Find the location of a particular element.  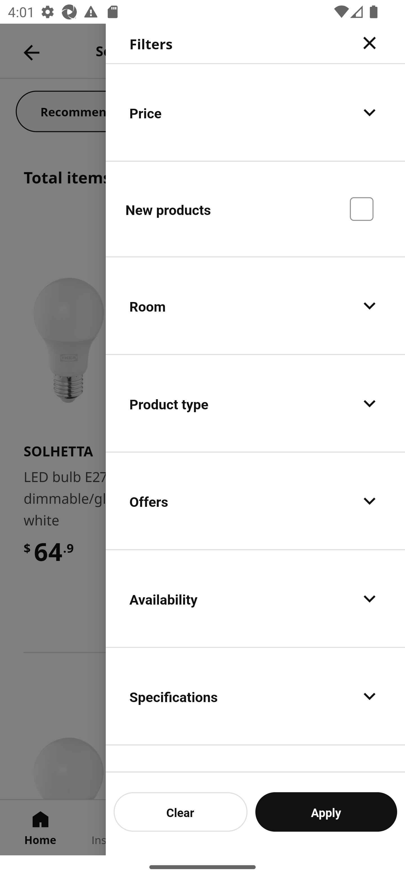

Room is located at coordinates (255, 306).